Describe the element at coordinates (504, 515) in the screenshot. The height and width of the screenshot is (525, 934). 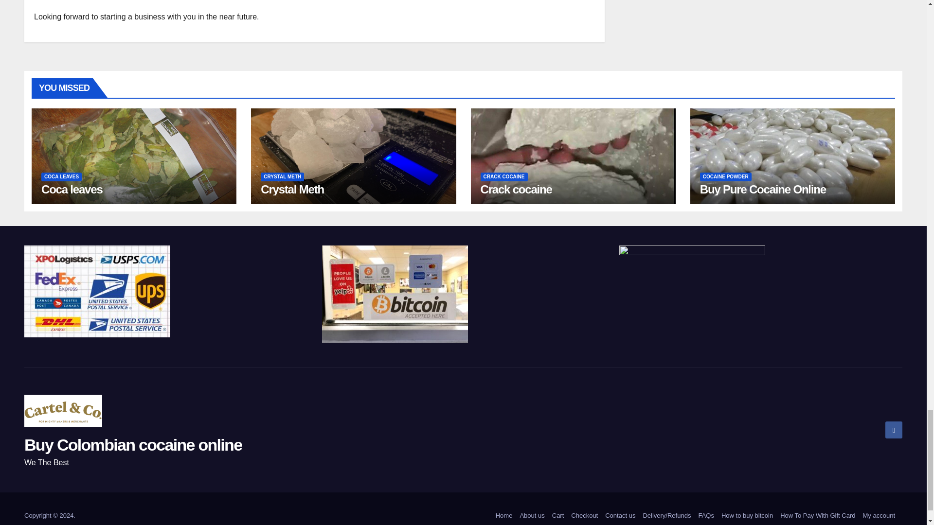
I see `Home` at that location.